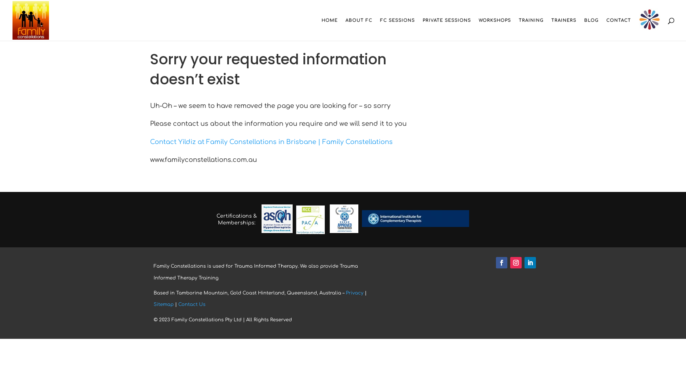 This screenshot has width=686, height=386. I want to click on Sitemap, so click(164, 305).